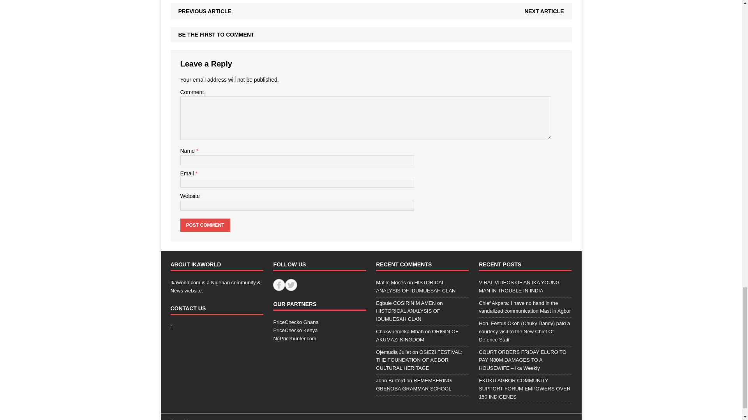 Image resolution: width=748 pixels, height=420 pixels. Describe the element at coordinates (295, 331) in the screenshot. I see `PriceChecko Kenya` at that location.